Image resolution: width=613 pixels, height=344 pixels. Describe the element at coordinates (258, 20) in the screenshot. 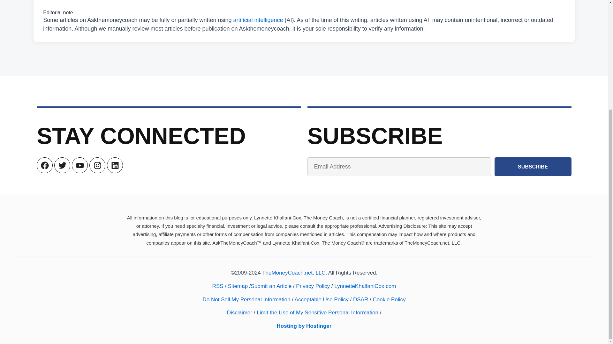

I see `artificial intelligence` at that location.